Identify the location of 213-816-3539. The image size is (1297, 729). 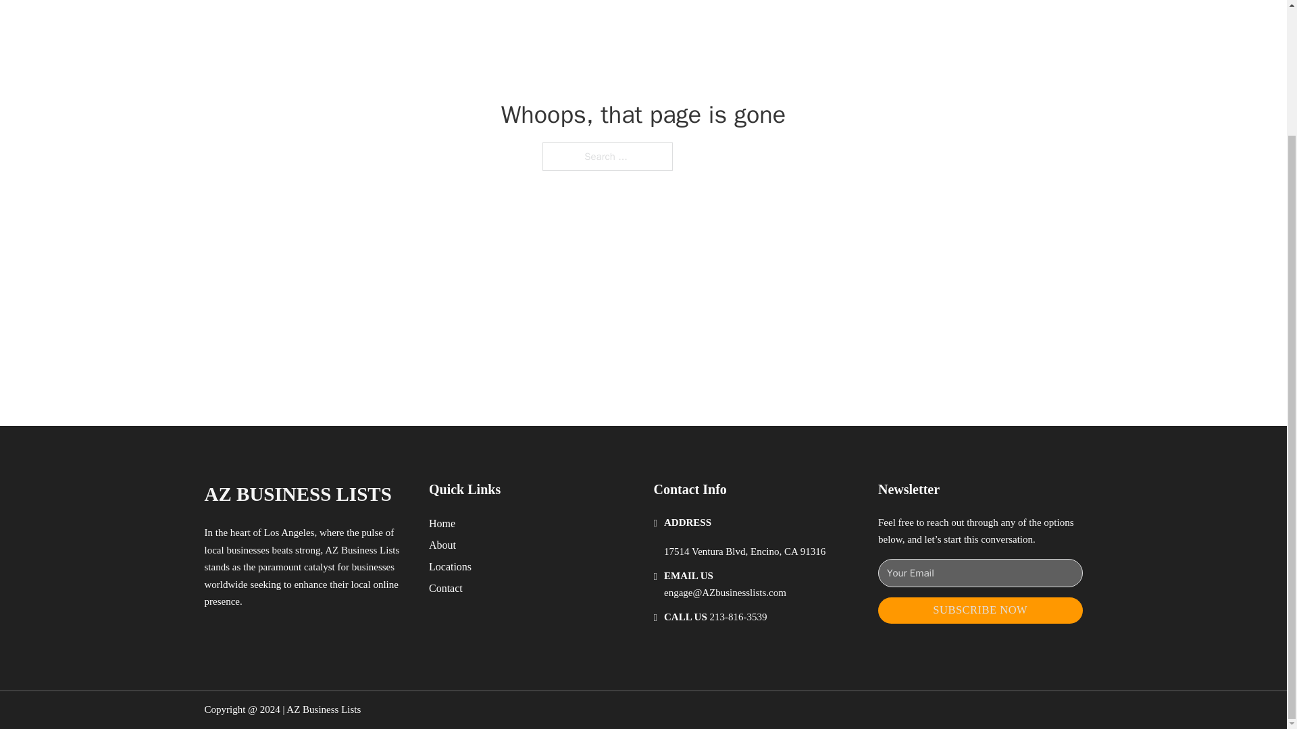
(738, 617).